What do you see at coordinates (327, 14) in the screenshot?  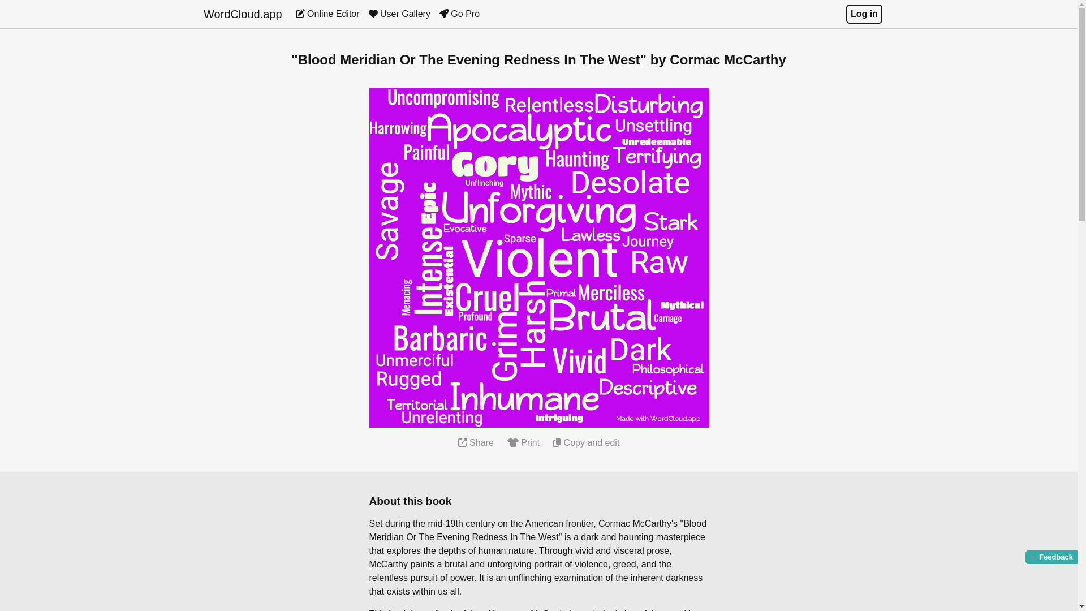 I see `Dashboard` at bounding box center [327, 14].